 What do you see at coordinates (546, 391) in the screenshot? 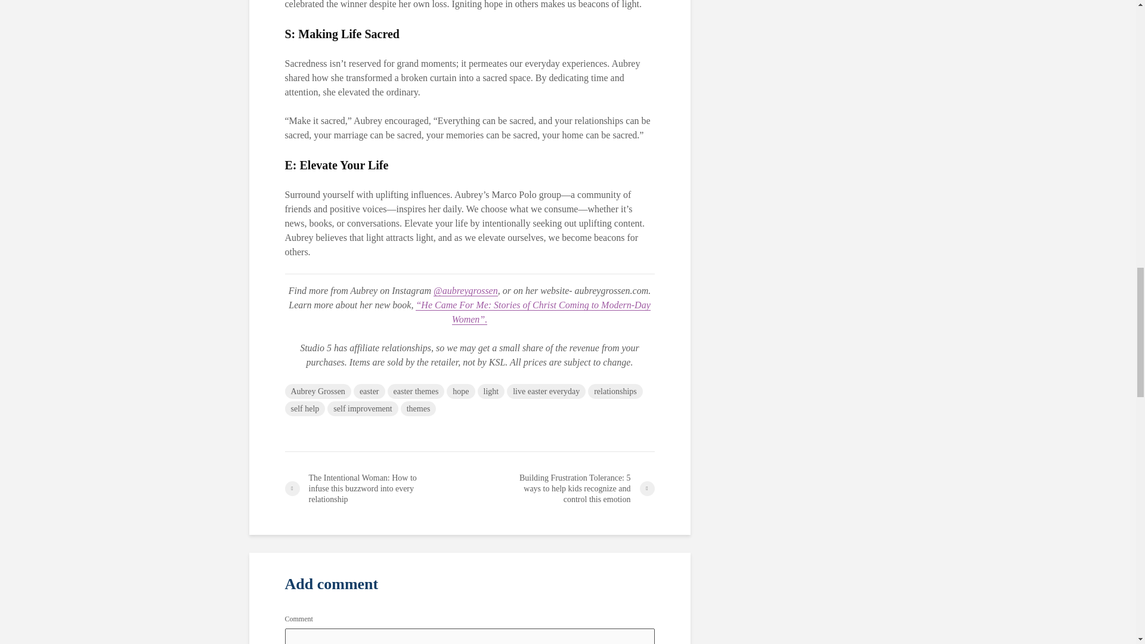
I see `live easter everyday` at bounding box center [546, 391].